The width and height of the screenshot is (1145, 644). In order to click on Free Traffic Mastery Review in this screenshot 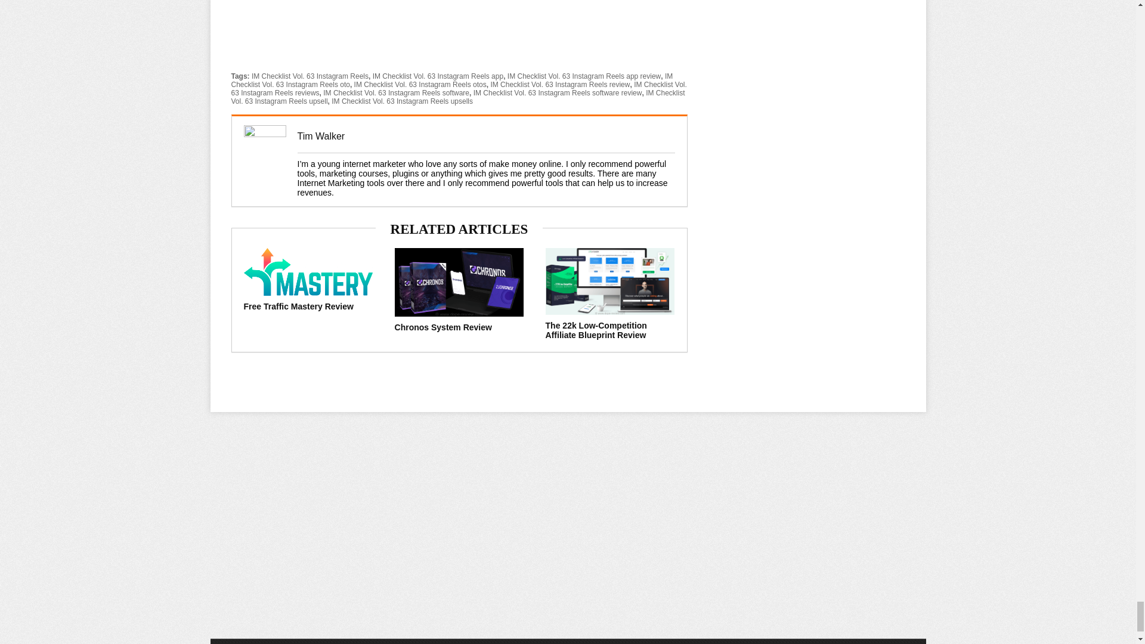, I will do `click(298, 306)`.